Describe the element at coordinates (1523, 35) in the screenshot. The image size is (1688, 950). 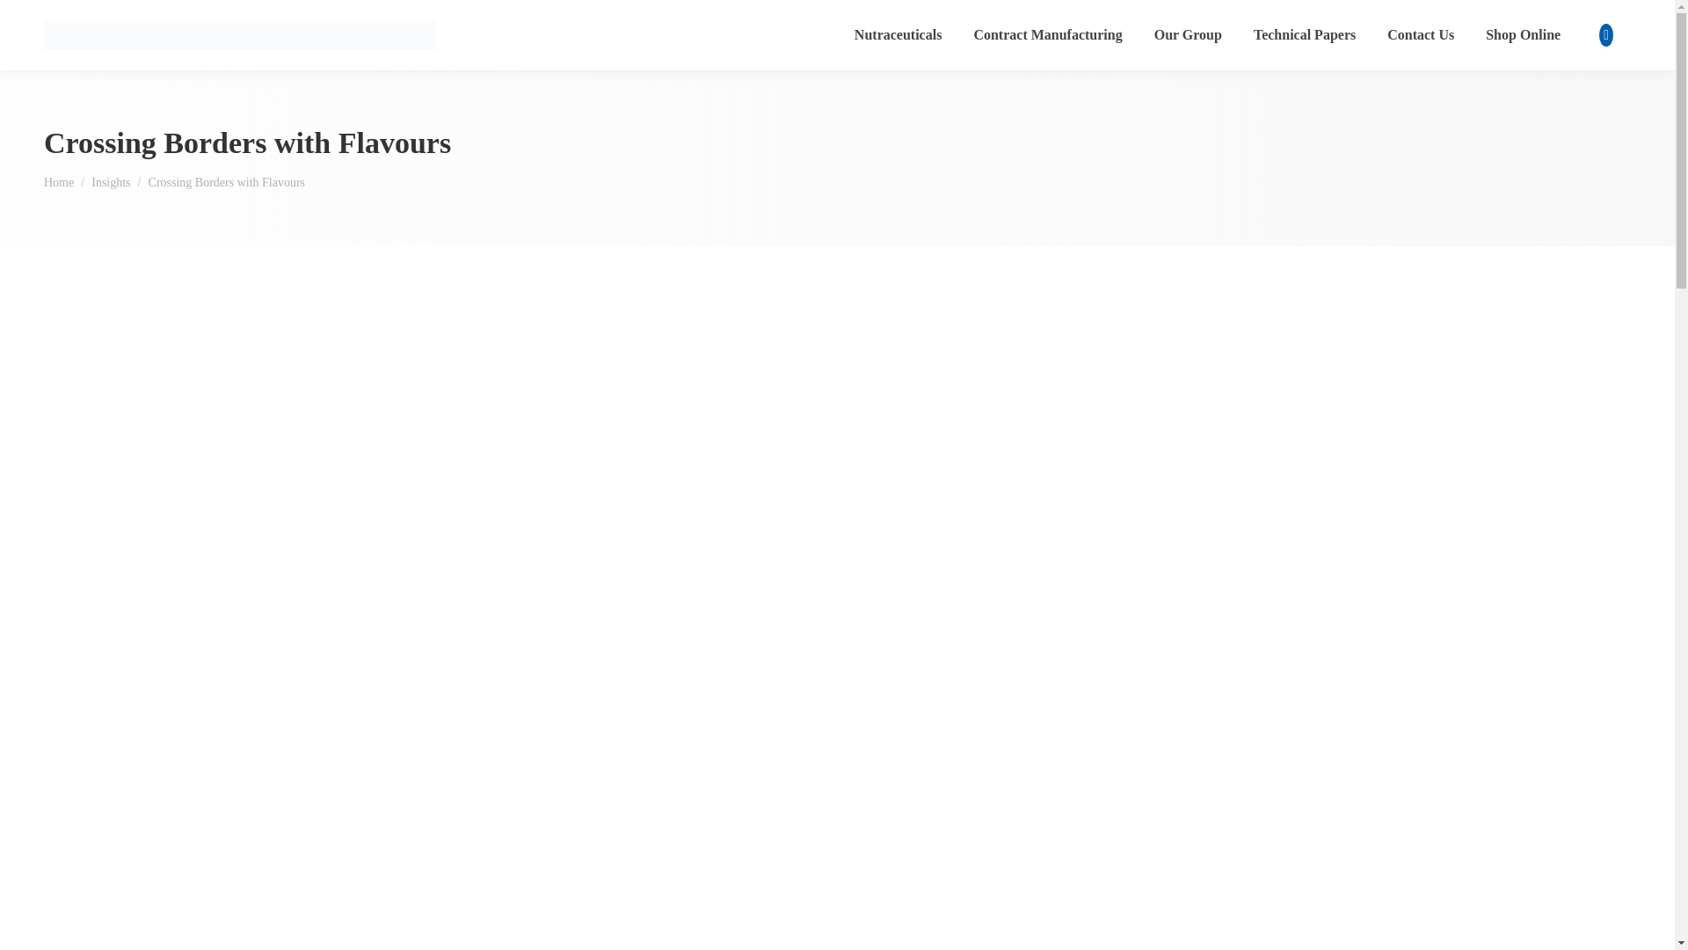
I see `Shop Online` at that location.